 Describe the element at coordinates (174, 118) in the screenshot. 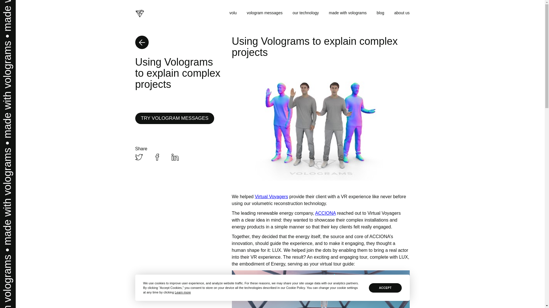

I see `TRY VOLOGRAM MESSAGES` at that location.